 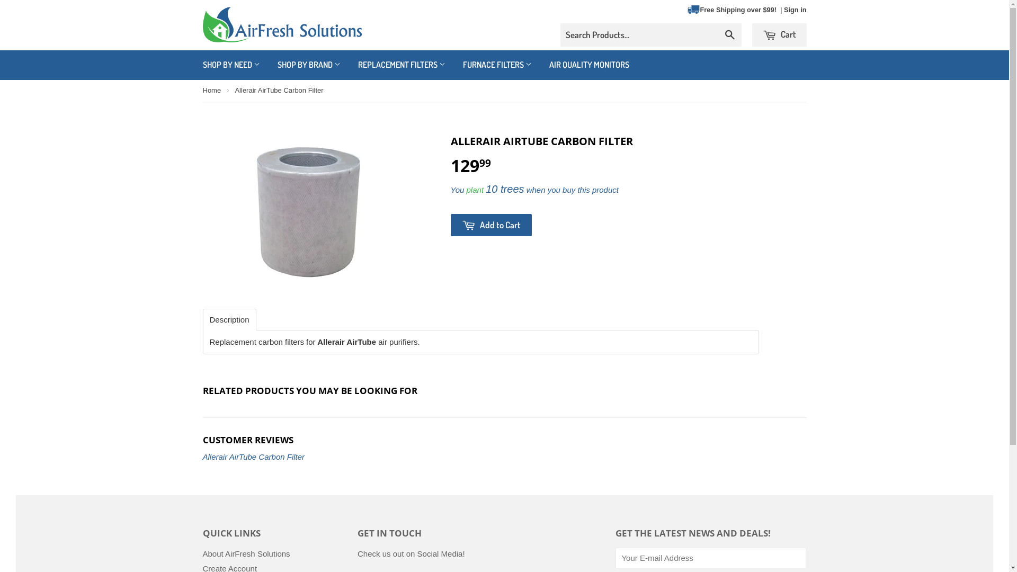 I want to click on SHOP BY BRAND, so click(x=308, y=65).